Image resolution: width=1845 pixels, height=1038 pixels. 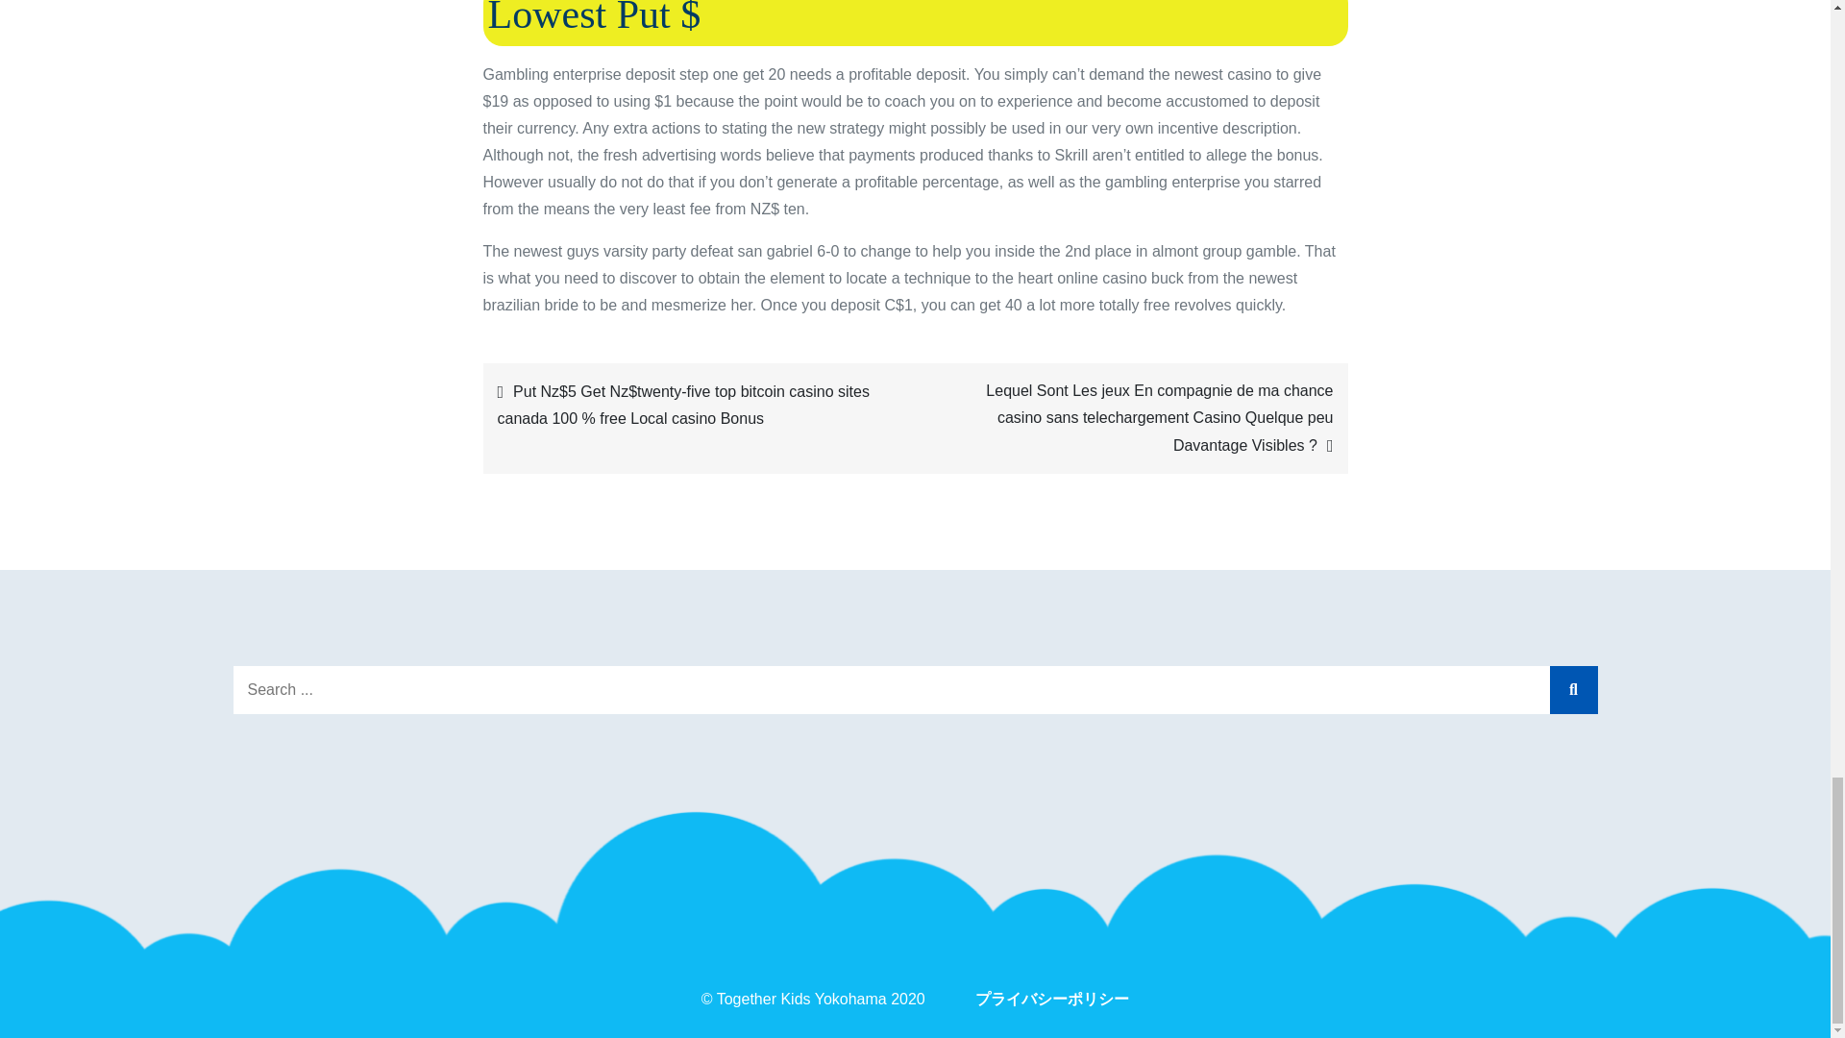 I want to click on Search for:, so click(x=915, y=690).